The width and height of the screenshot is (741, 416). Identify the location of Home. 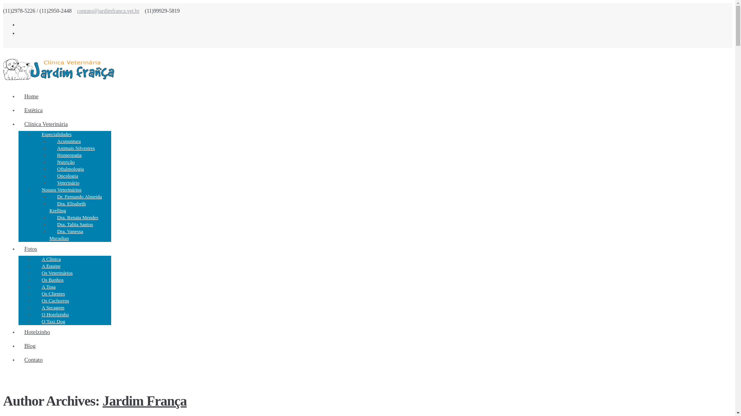
(32, 96).